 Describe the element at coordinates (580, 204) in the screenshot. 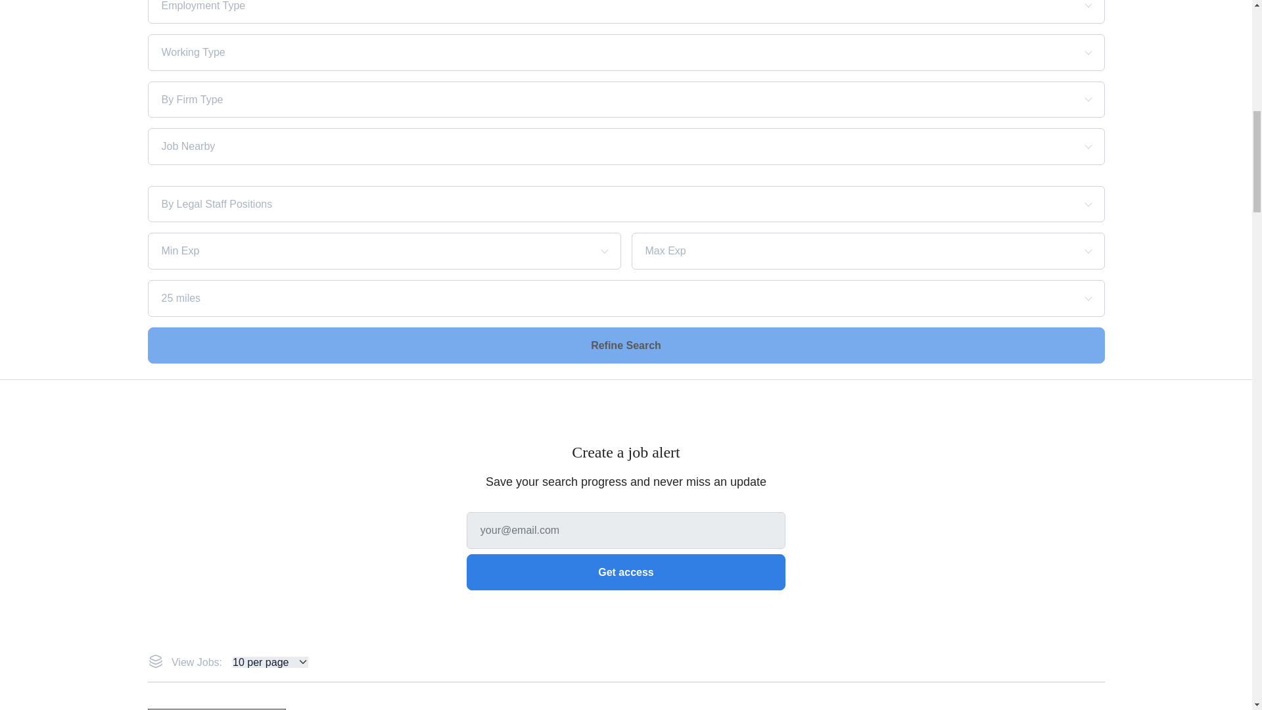

I see `By Legal Staff Positions` at that location.